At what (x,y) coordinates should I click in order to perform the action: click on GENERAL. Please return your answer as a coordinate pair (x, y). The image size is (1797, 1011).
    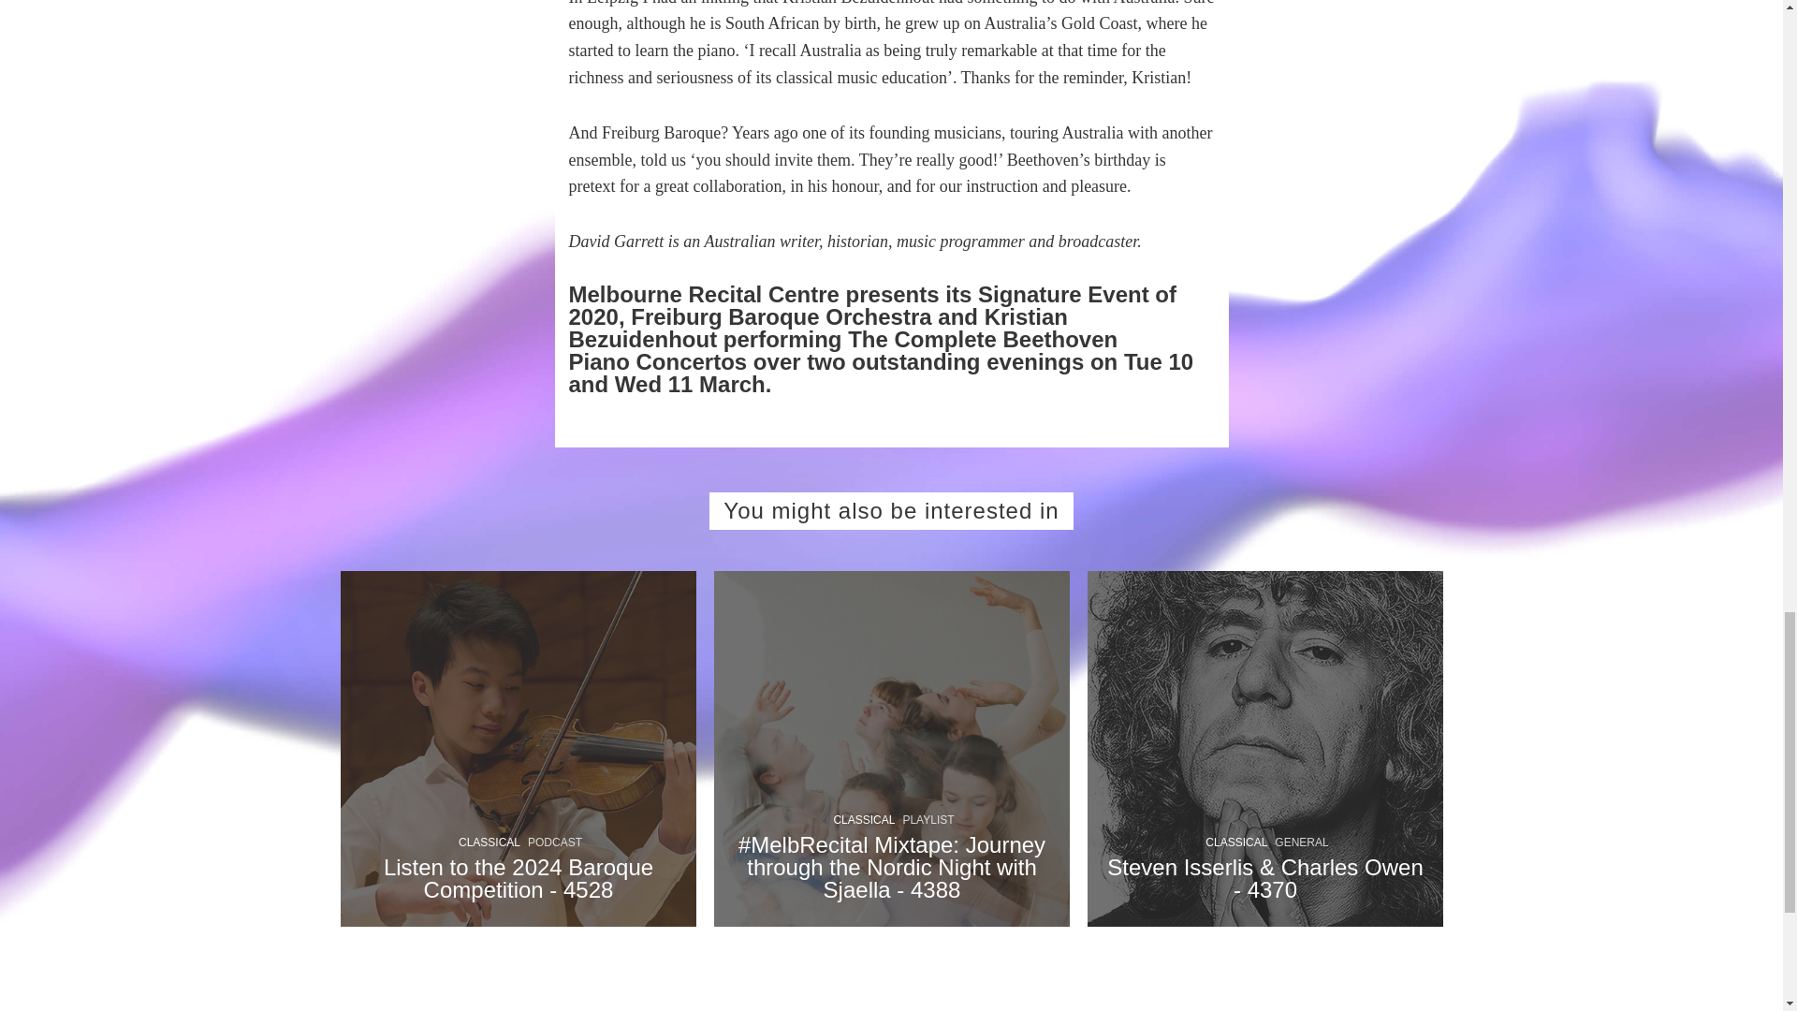
    Looking at the image, I should click on (1301, 842).